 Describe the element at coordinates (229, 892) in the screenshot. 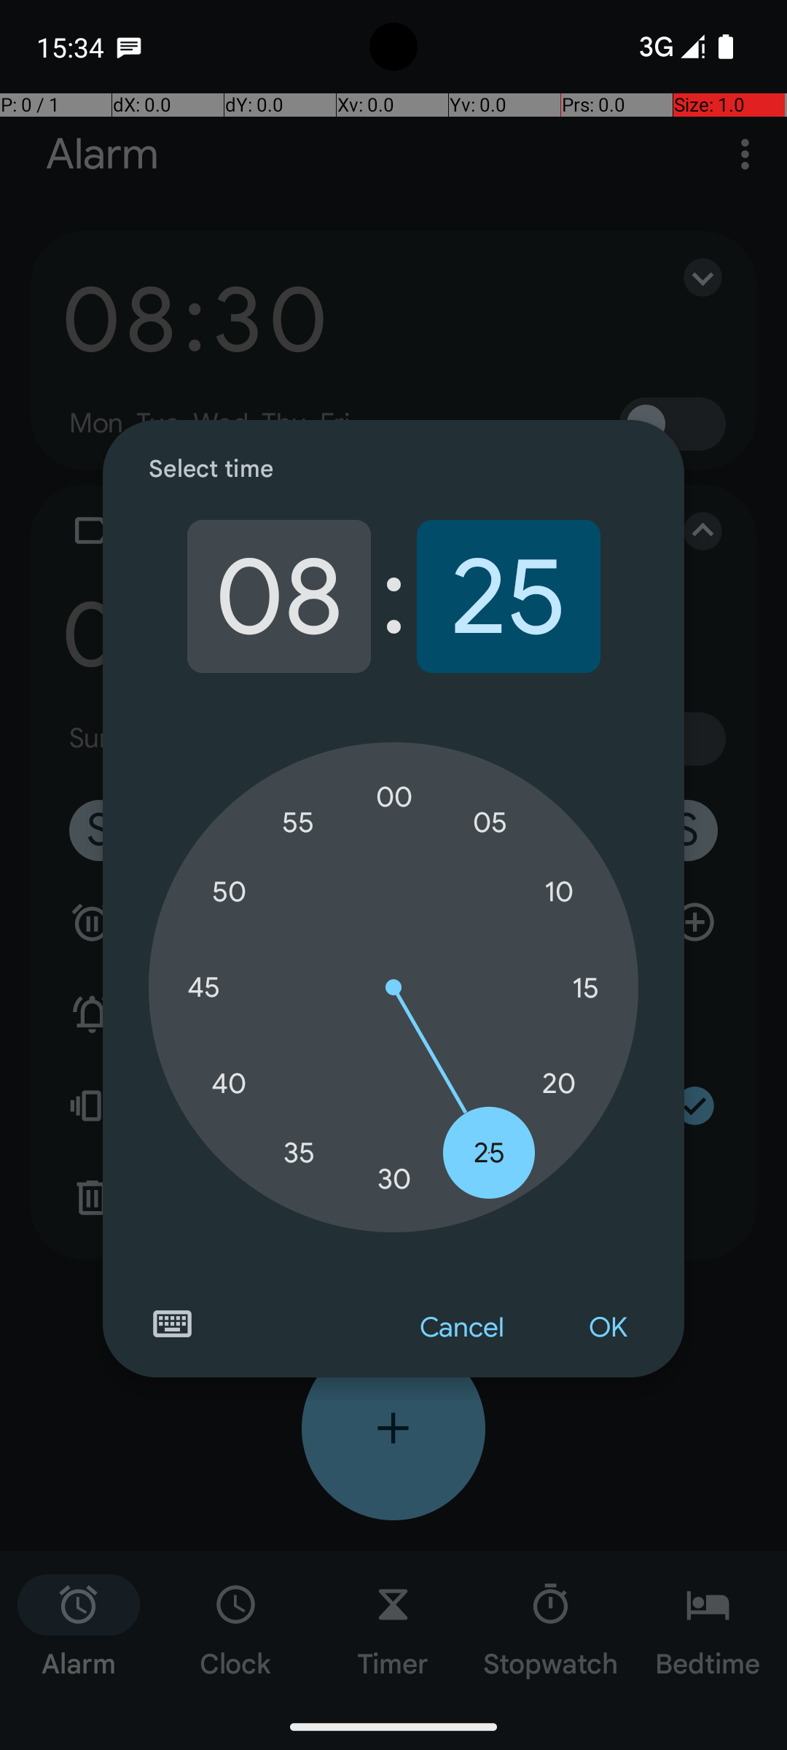

I see `50` at that location.